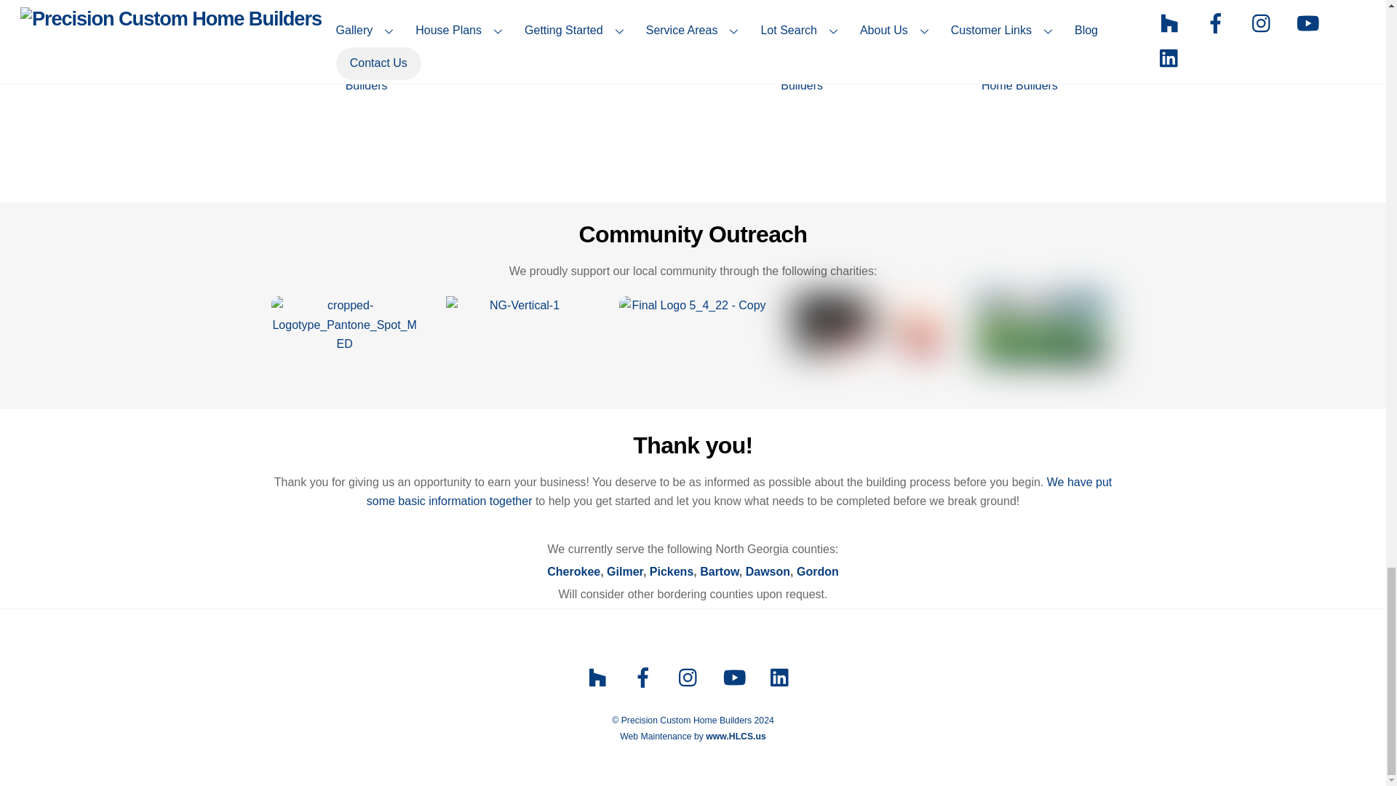 The width and height of the screenshot is (1397, 786). I want to click on Custom Home Builders, so click(802, 96).